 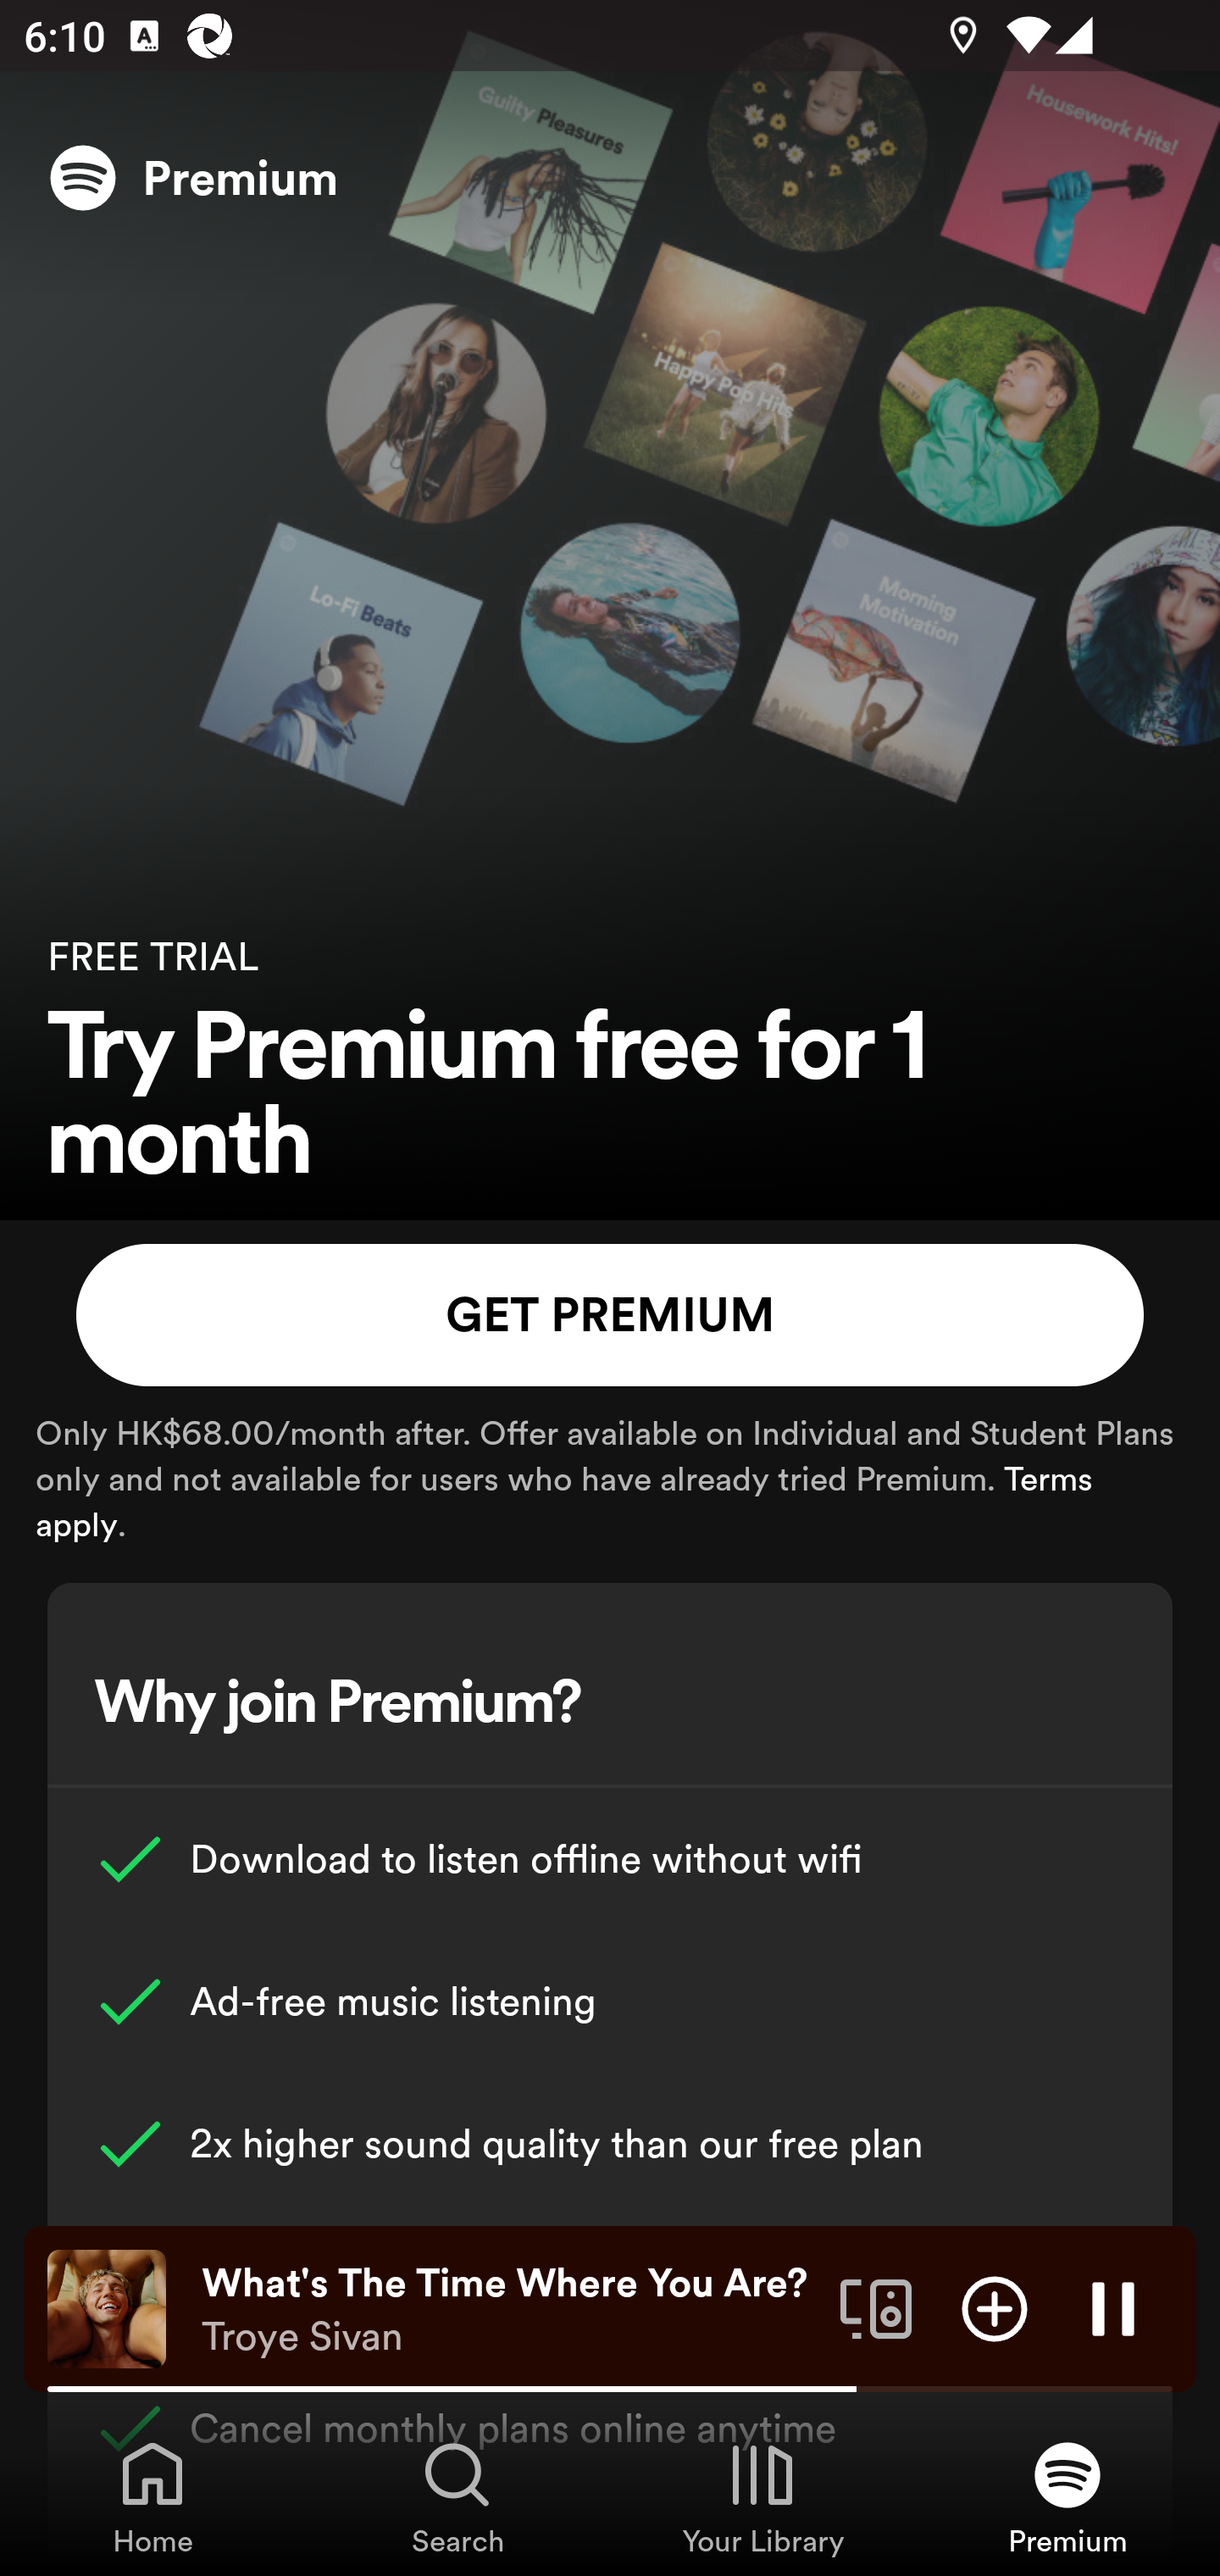 What do you see at coordinates (876, 2307) in the screenshot?
I see `Connect to a device. Opens the devices menu` at bounding box center [876, 2307].